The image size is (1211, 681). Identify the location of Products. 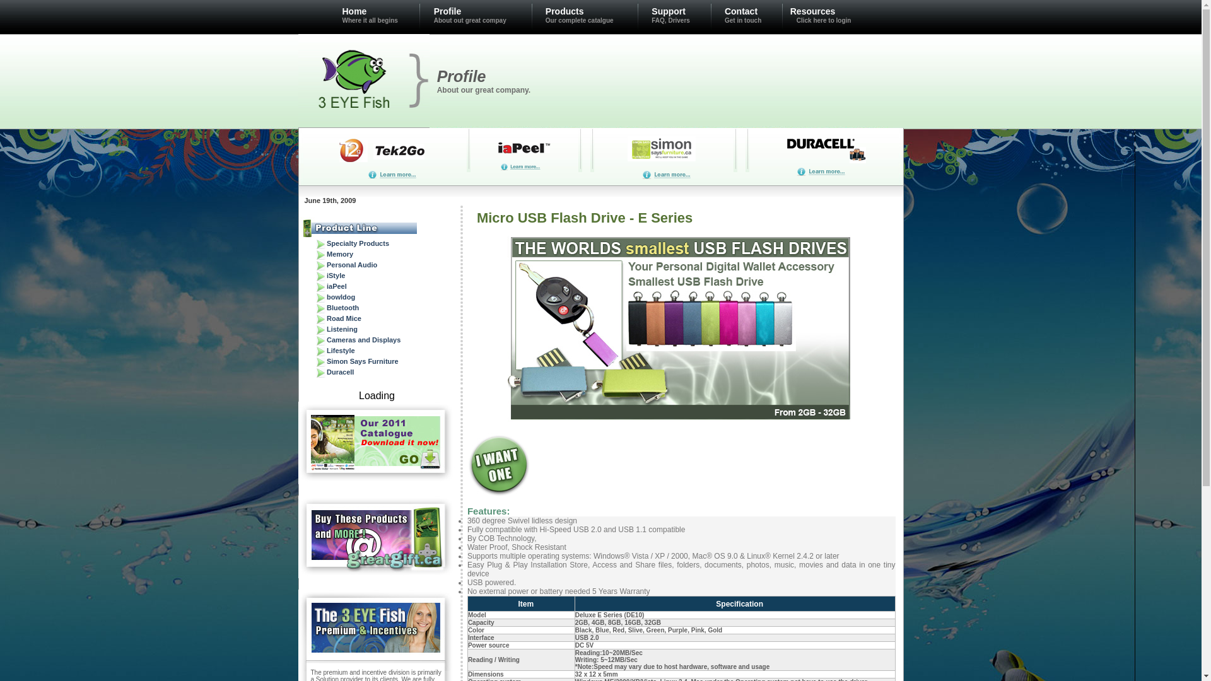
(565, 8).